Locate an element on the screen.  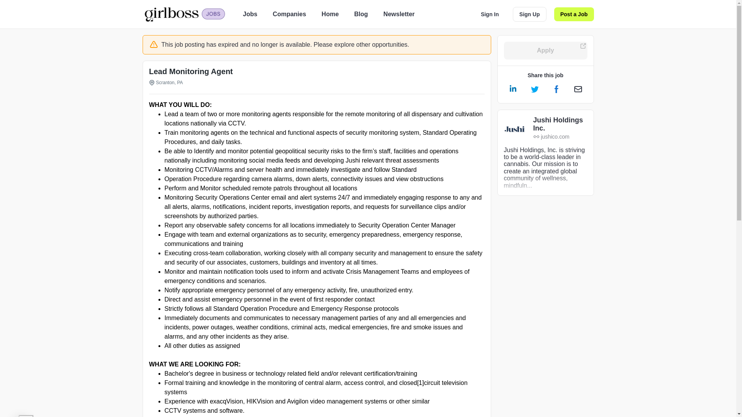
Post a Job is located at coordinates (574, 14).